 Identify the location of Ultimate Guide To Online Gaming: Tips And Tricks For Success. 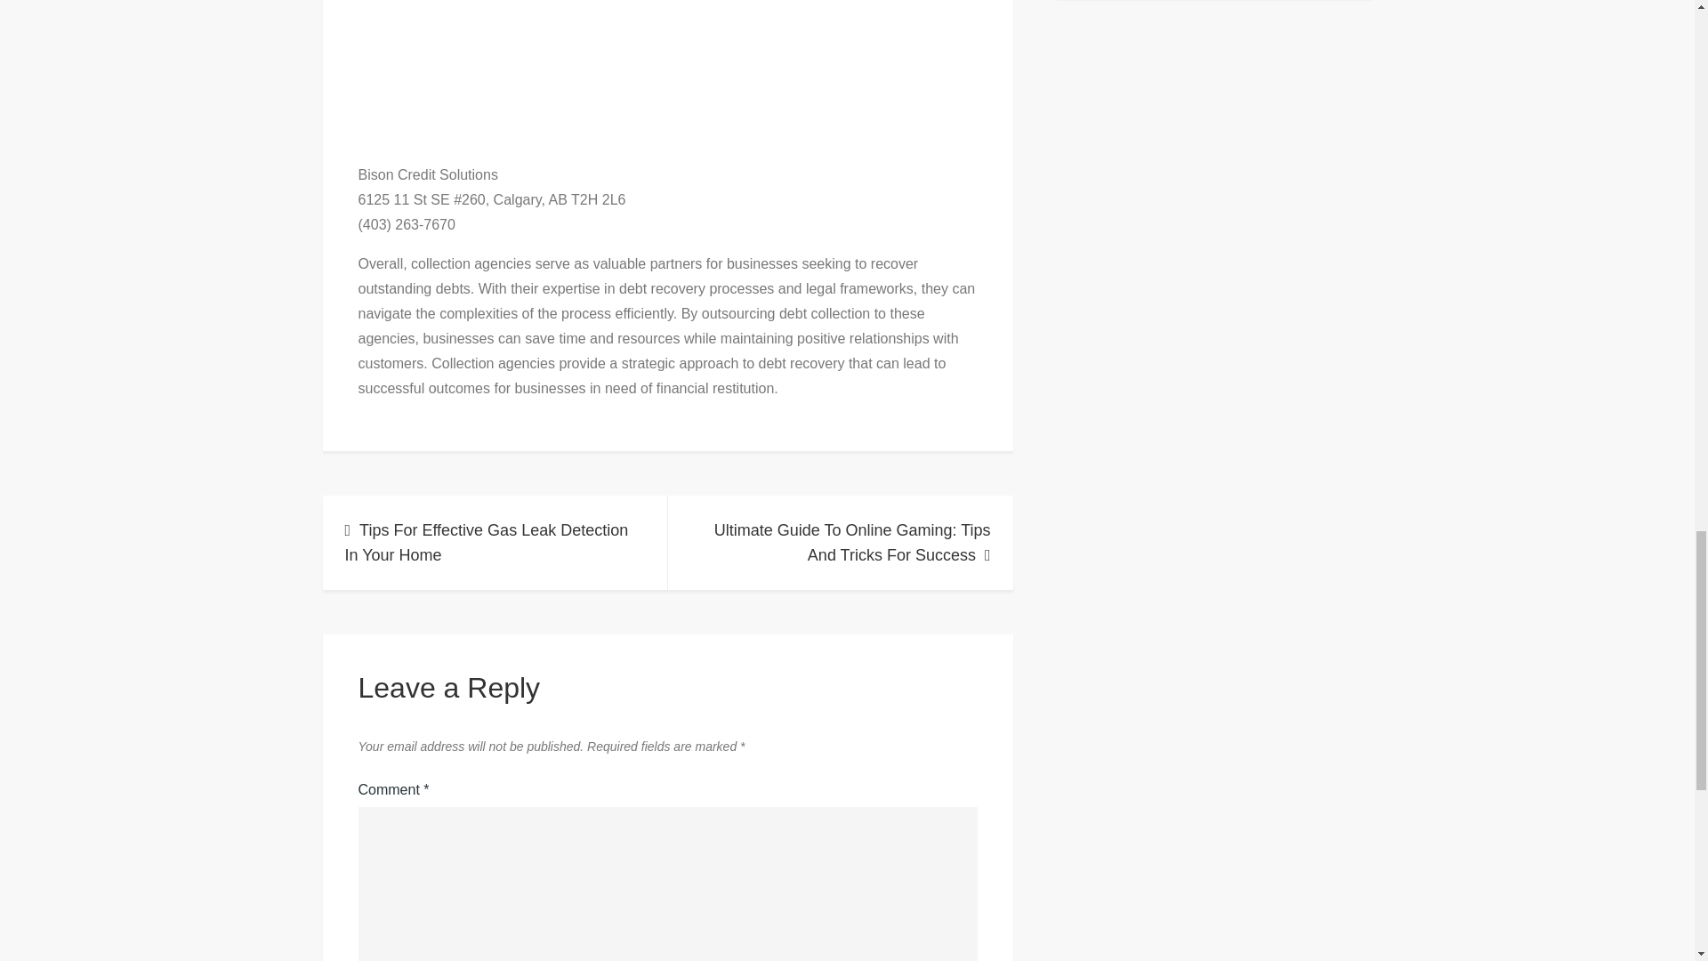
(840, 543).